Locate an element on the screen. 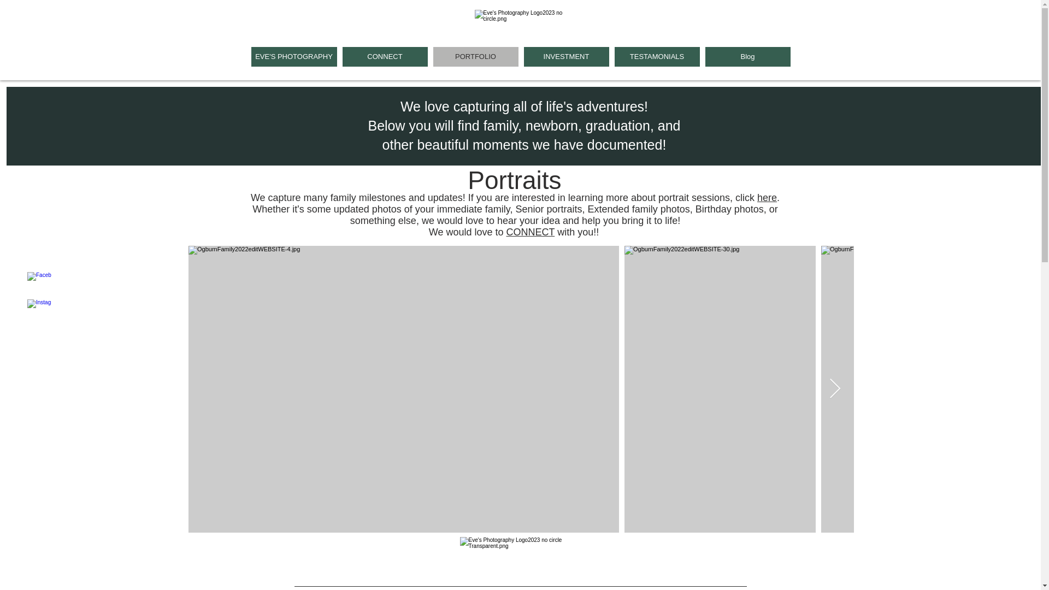  CONNECT is located at coordinates (384, 57).